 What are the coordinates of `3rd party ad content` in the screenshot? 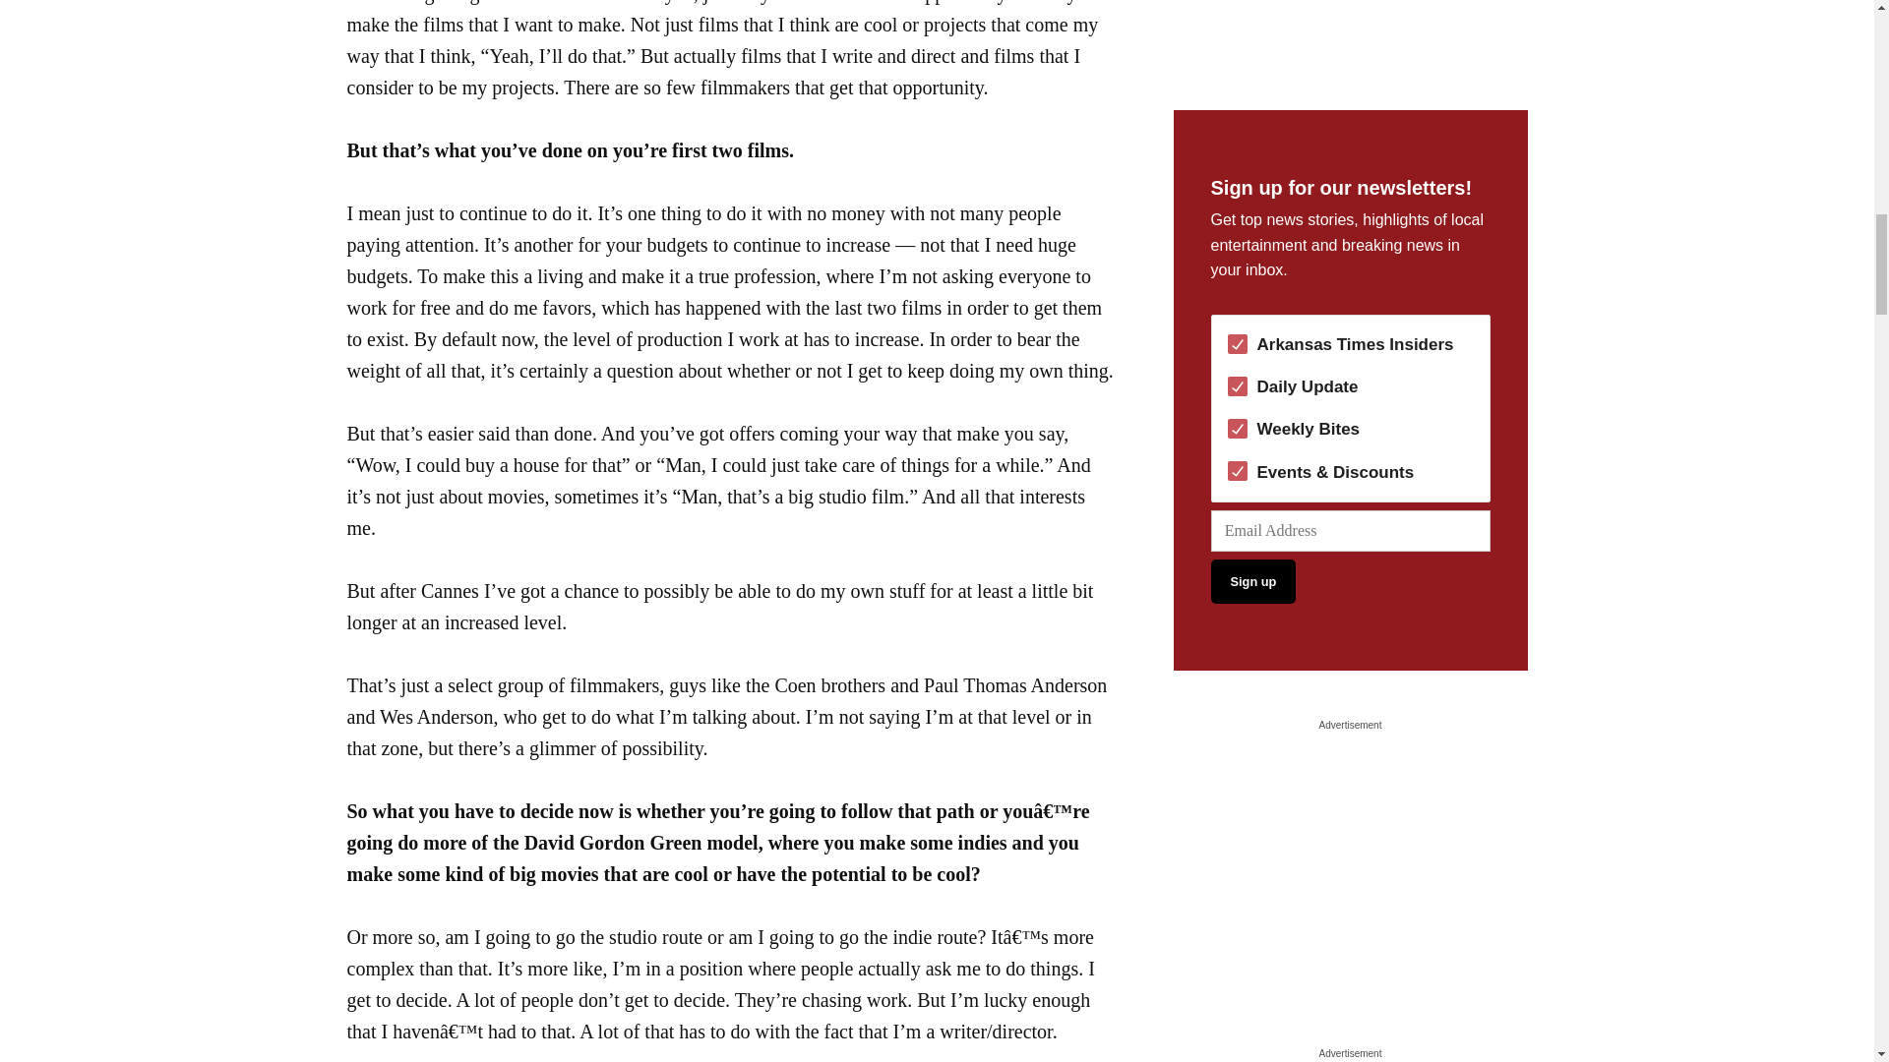 It's located at (1350, 31).